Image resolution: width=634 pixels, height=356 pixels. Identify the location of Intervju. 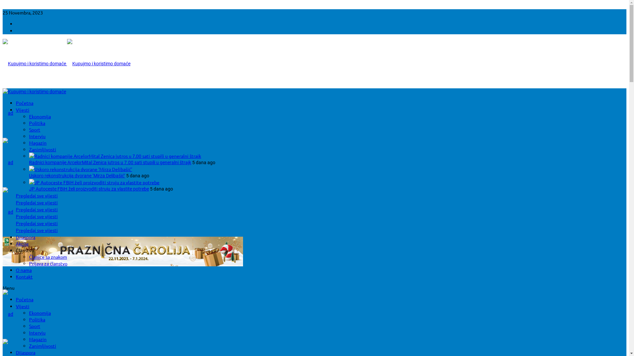
(37, 332).